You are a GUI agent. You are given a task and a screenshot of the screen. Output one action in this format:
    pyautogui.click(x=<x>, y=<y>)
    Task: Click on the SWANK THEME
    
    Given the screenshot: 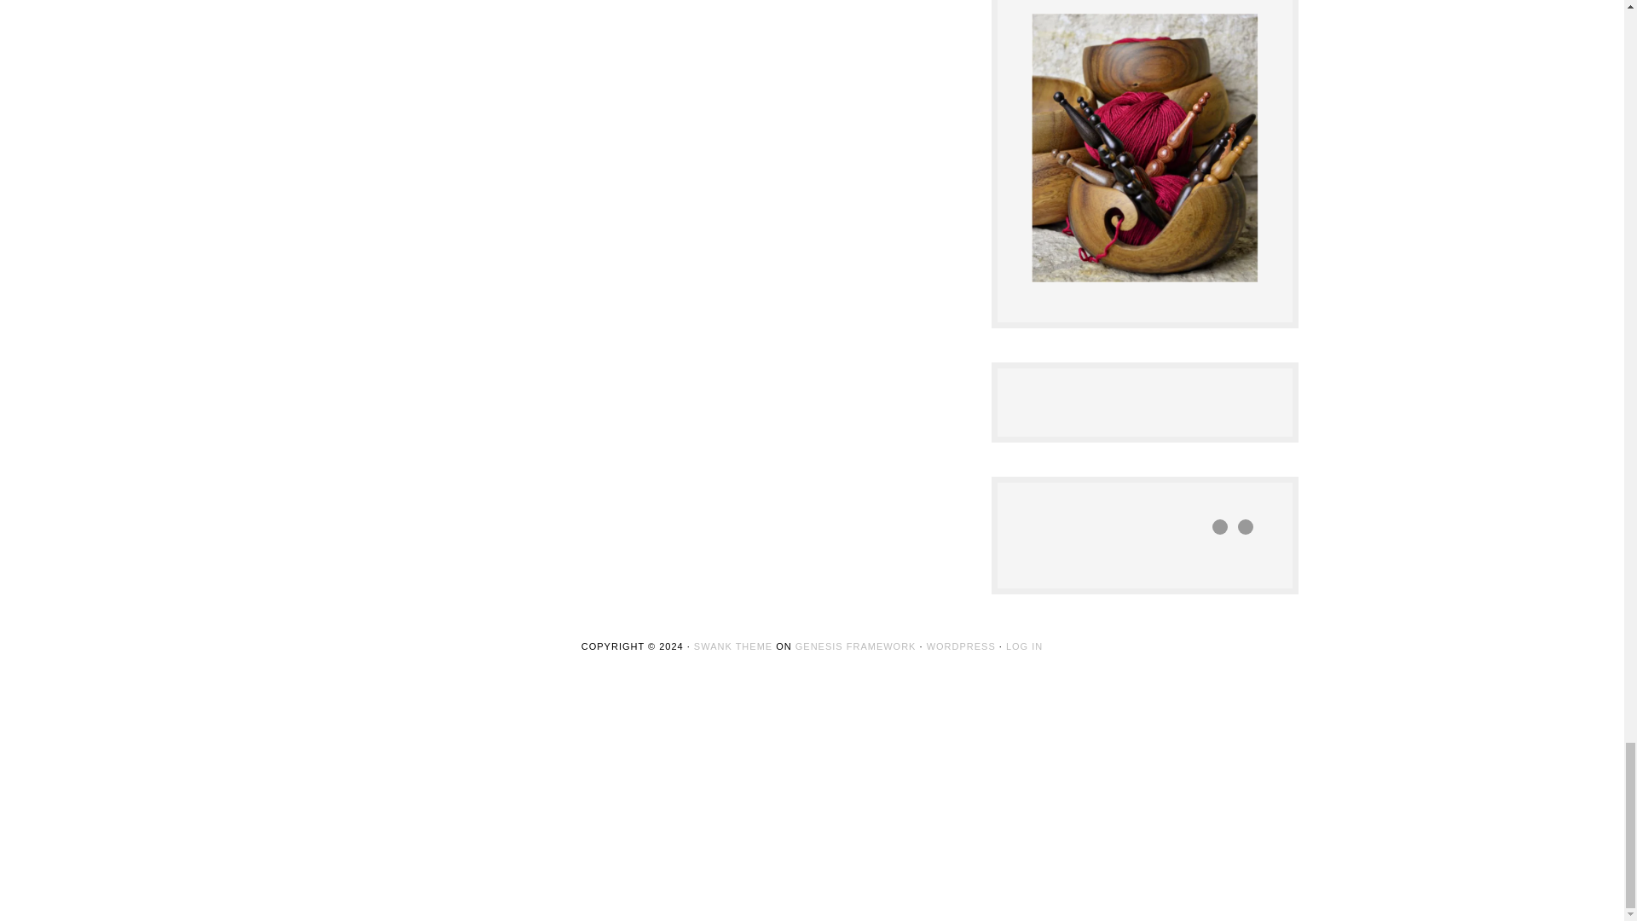 What is the action you would take?
    pyautogui.click(x=733, y=646)
    